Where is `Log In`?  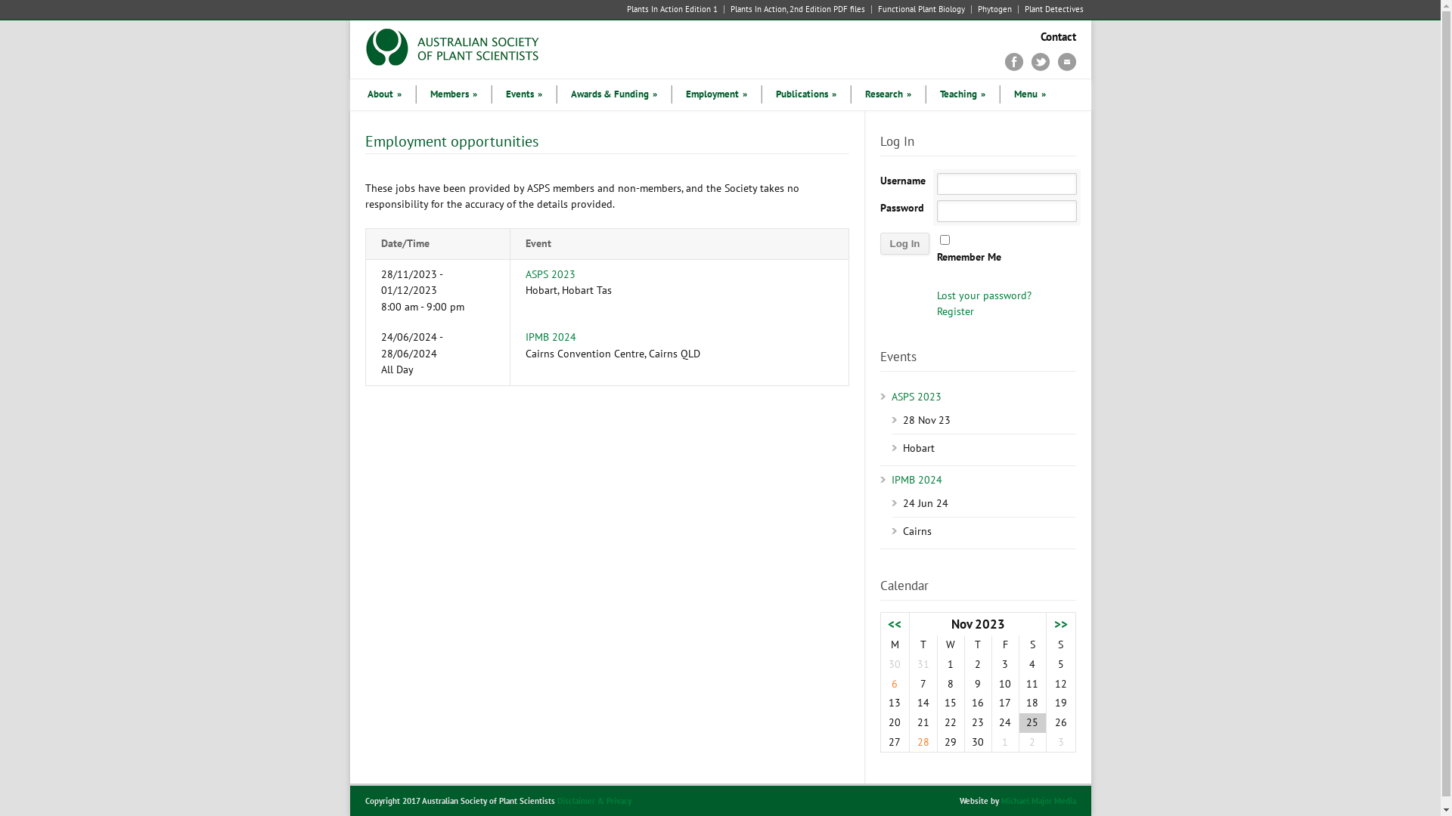 Log In is located at coordinates (905, 243).